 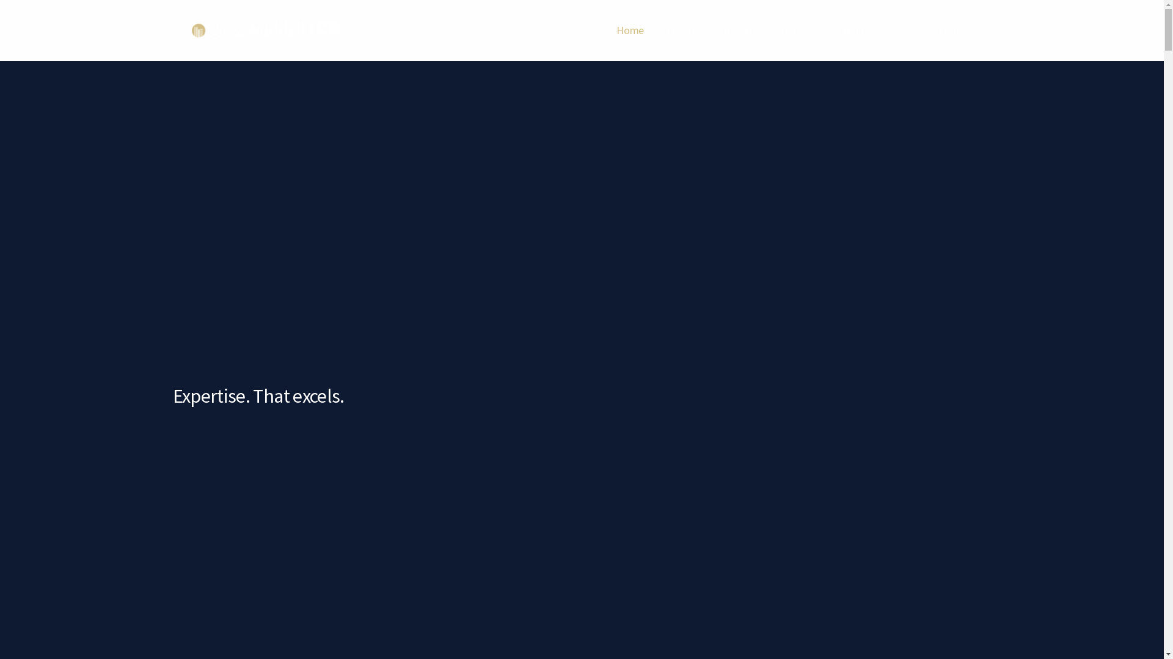 I want to click on Results, so click(x=740, y=31).